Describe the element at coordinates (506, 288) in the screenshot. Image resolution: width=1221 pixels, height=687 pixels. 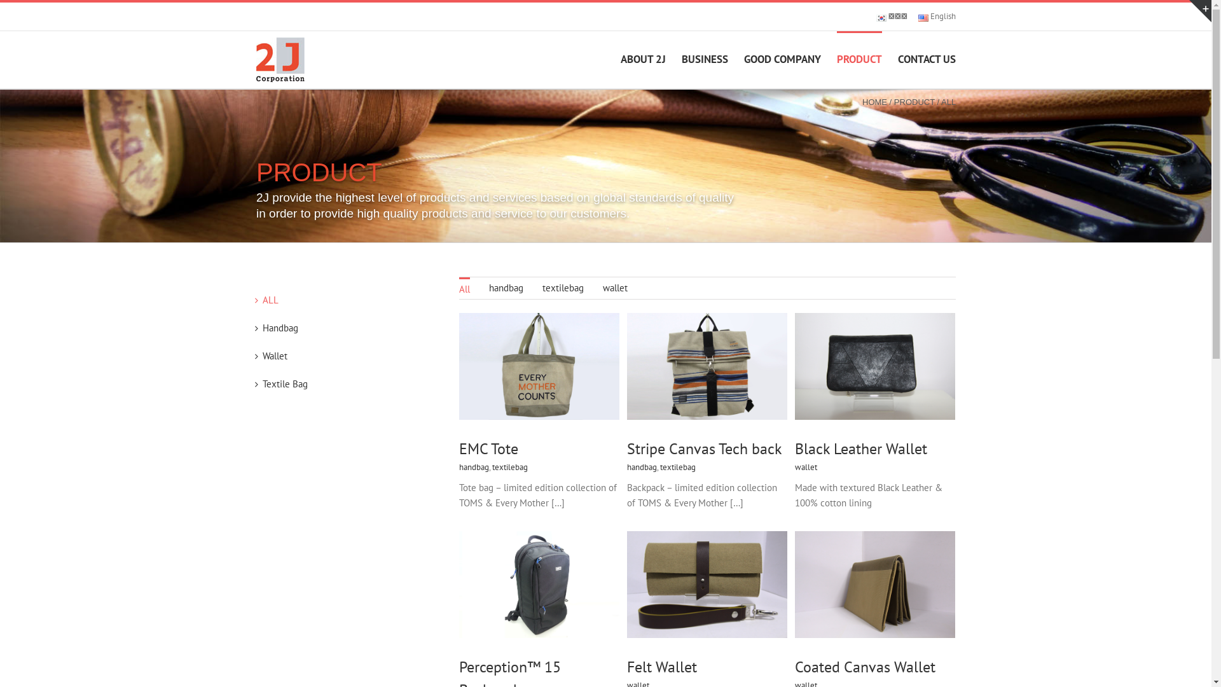
I see `handbag` at that location.